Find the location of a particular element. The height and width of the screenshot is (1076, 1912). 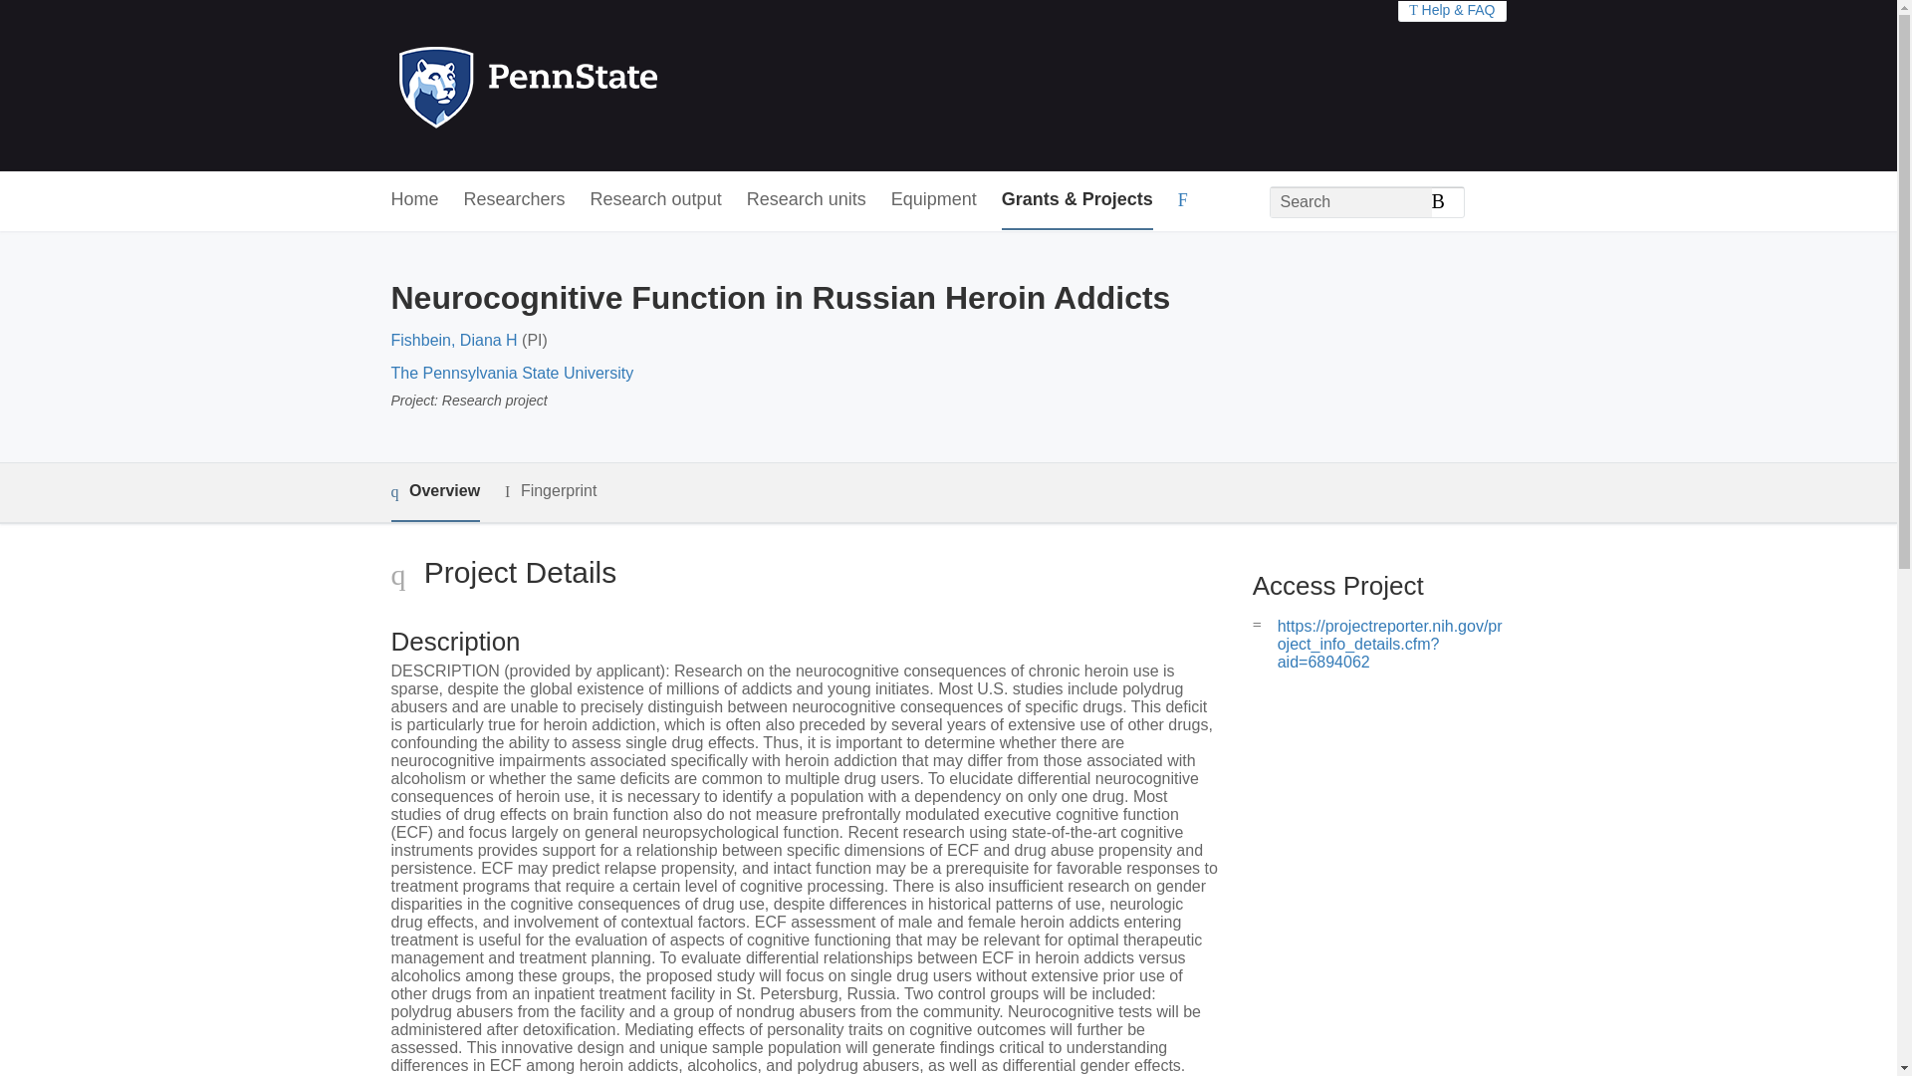

Overview is located at coordinates (434, 492).